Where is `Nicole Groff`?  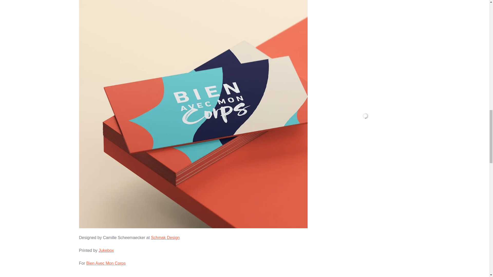
Nicole Groff is located at coordinates (365, 207).